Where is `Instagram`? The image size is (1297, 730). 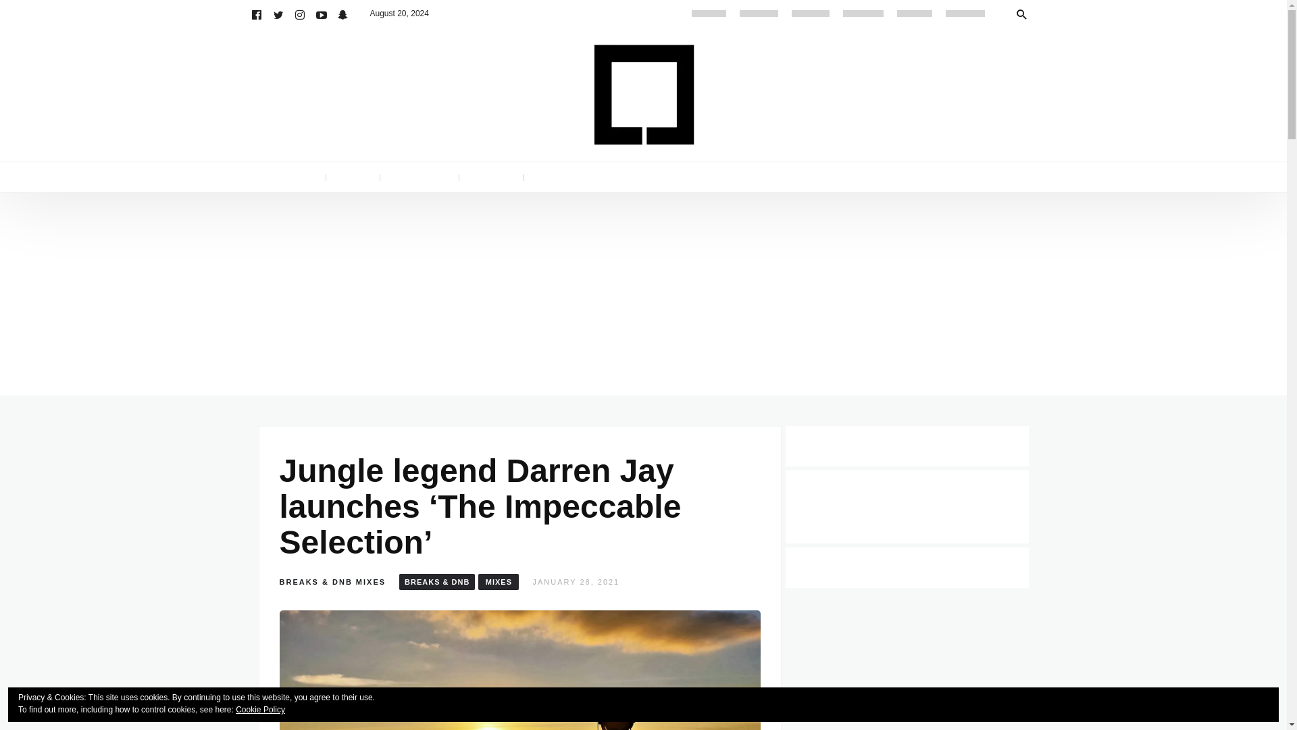
Instagram is located at coordinates (300, 14).